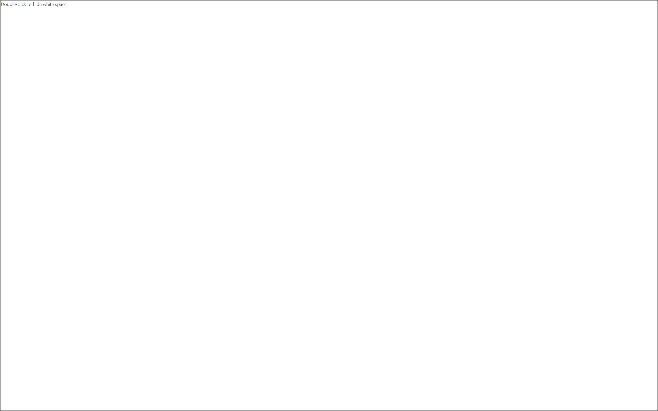 The image size is (658, 411). I want to click on Strikethrough, so click(80, 51).